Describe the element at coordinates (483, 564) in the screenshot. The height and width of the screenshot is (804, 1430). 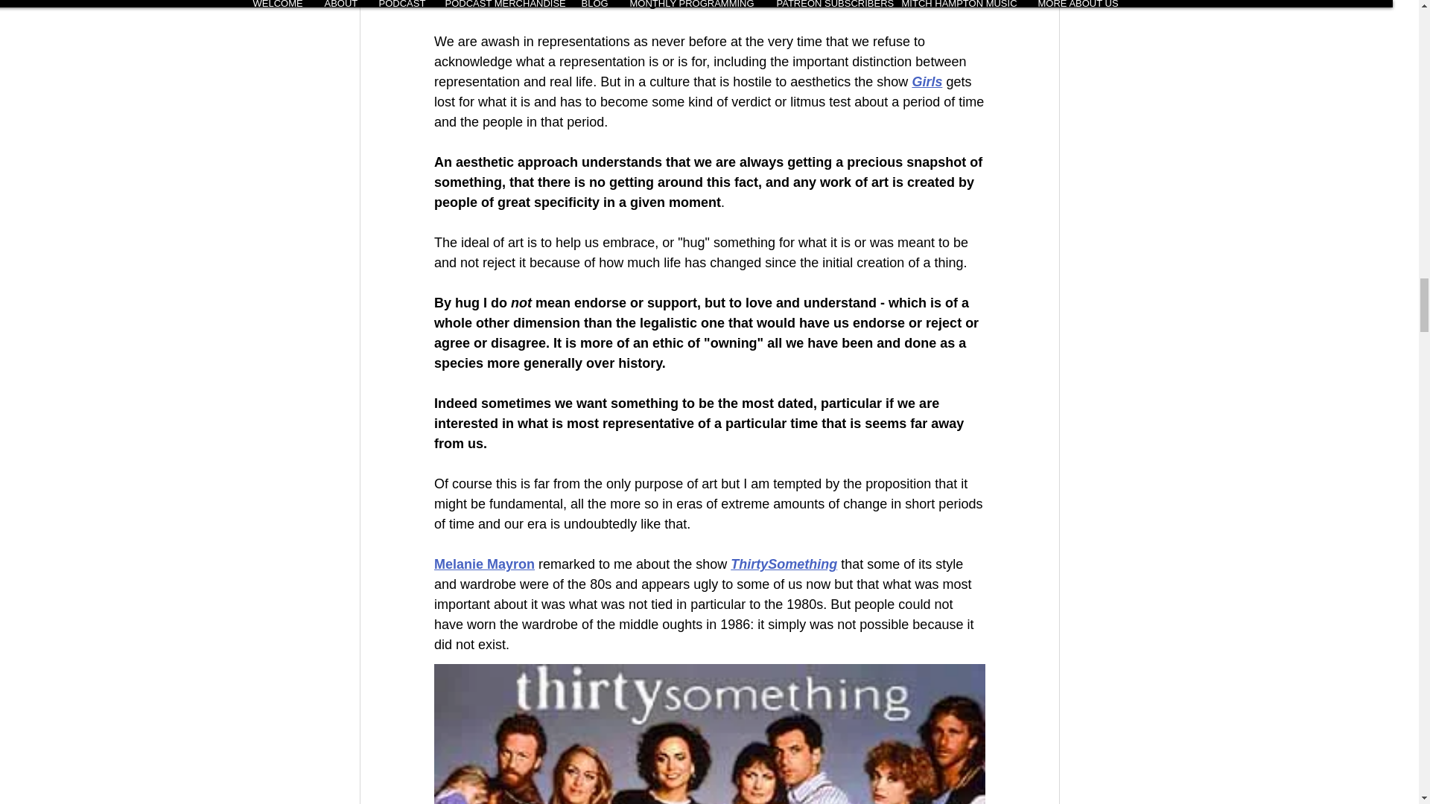
I see `Melanie Mayron` at that location.